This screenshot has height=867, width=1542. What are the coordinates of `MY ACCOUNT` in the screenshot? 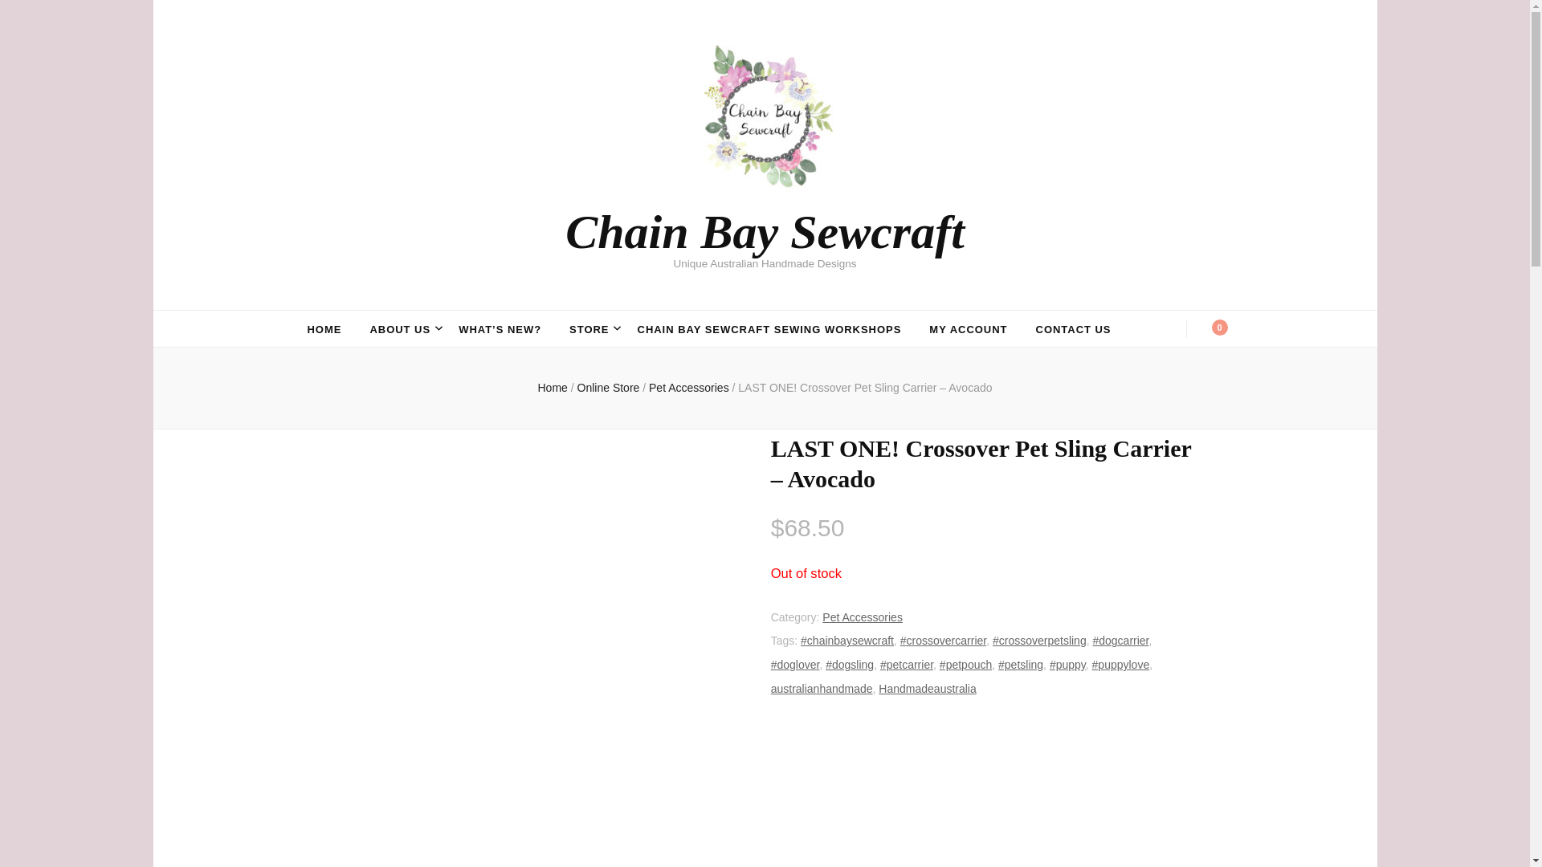 It's located at (968, 329).